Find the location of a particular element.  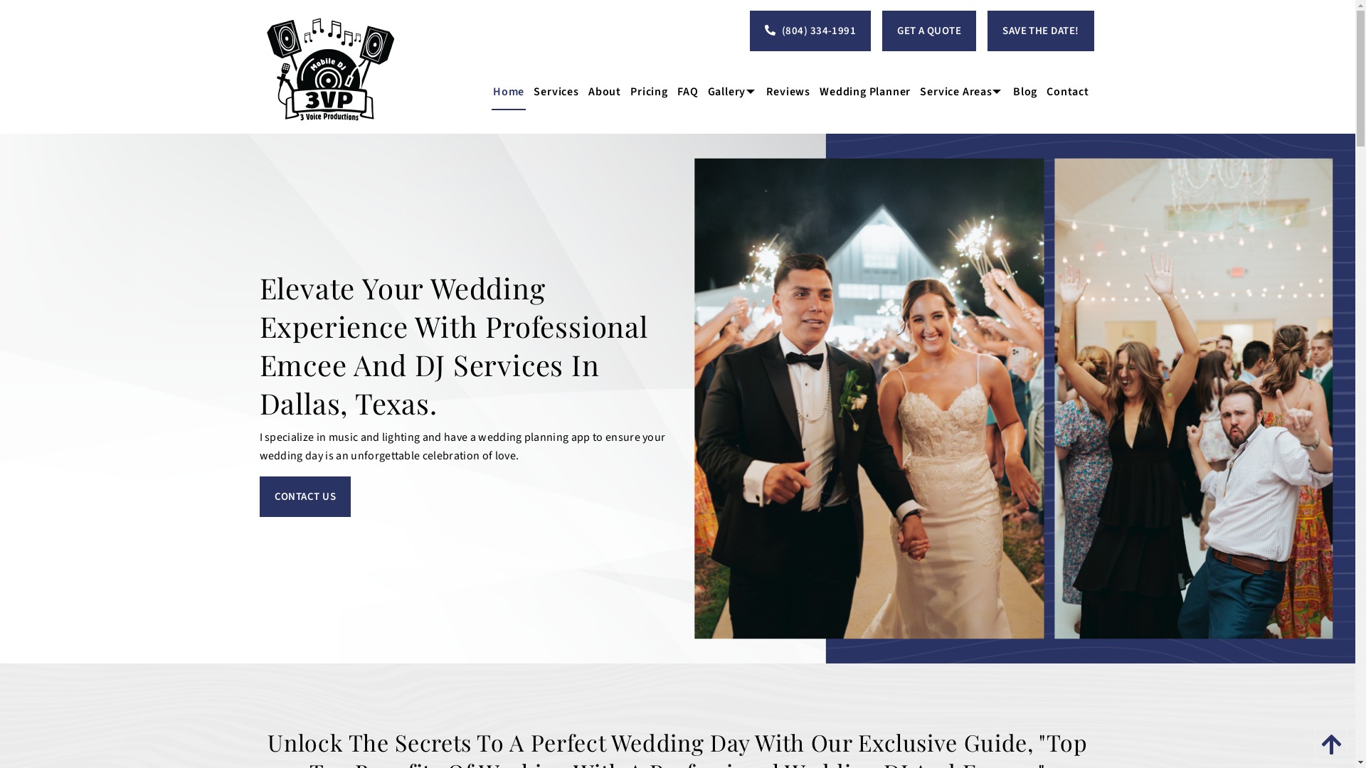

FAQ is located at coordinates (687, 92).